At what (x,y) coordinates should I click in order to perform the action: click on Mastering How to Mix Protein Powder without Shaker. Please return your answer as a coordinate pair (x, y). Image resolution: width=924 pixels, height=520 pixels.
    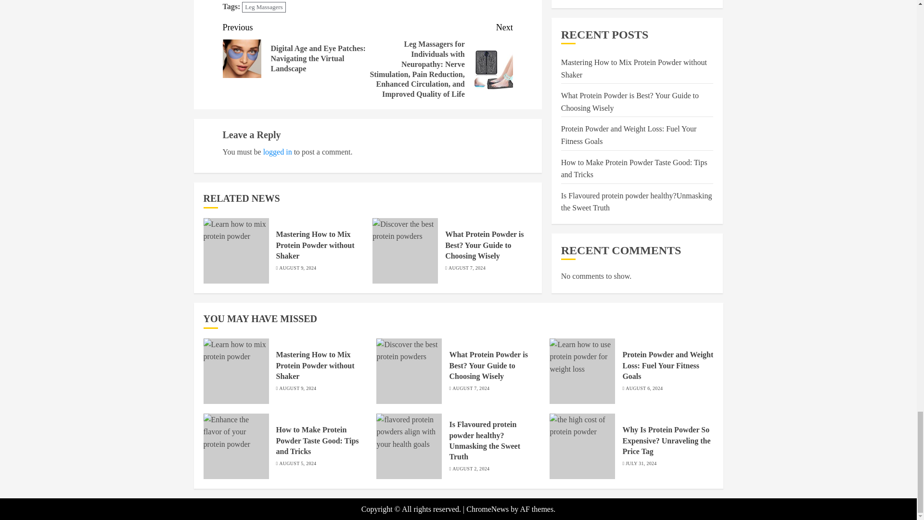
    Looking at the image, I should click on (316, 246).